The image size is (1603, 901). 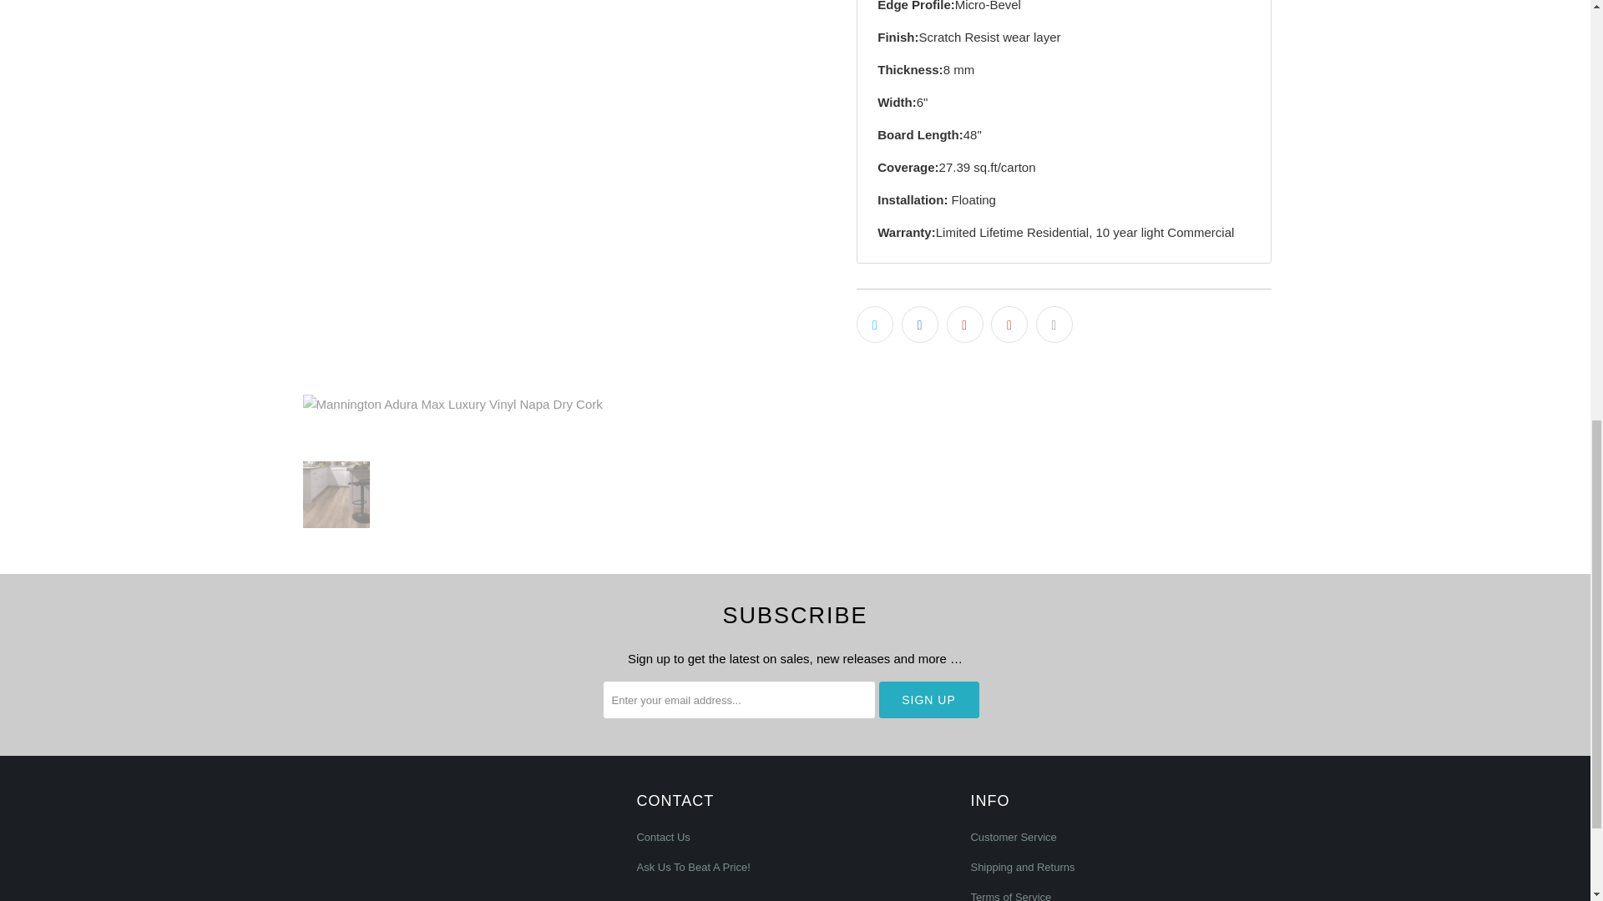 I want to click on Share this on Facebook, so click(x=919, y=325).